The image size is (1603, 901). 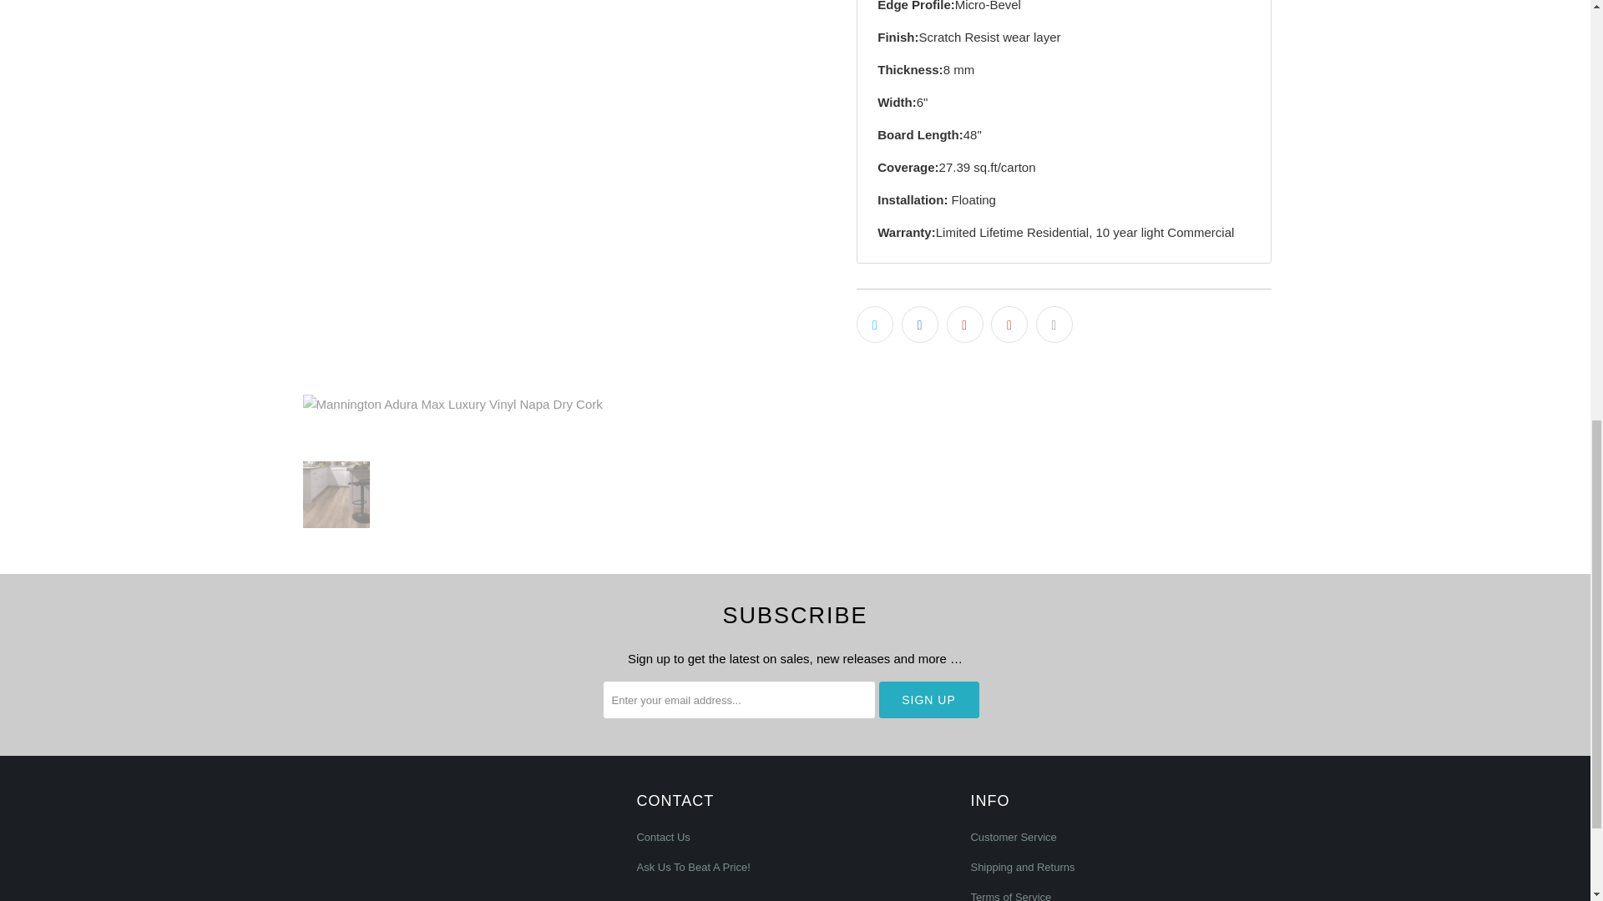 I want to click on Share this on Facebook, so click(x=919, y=325).